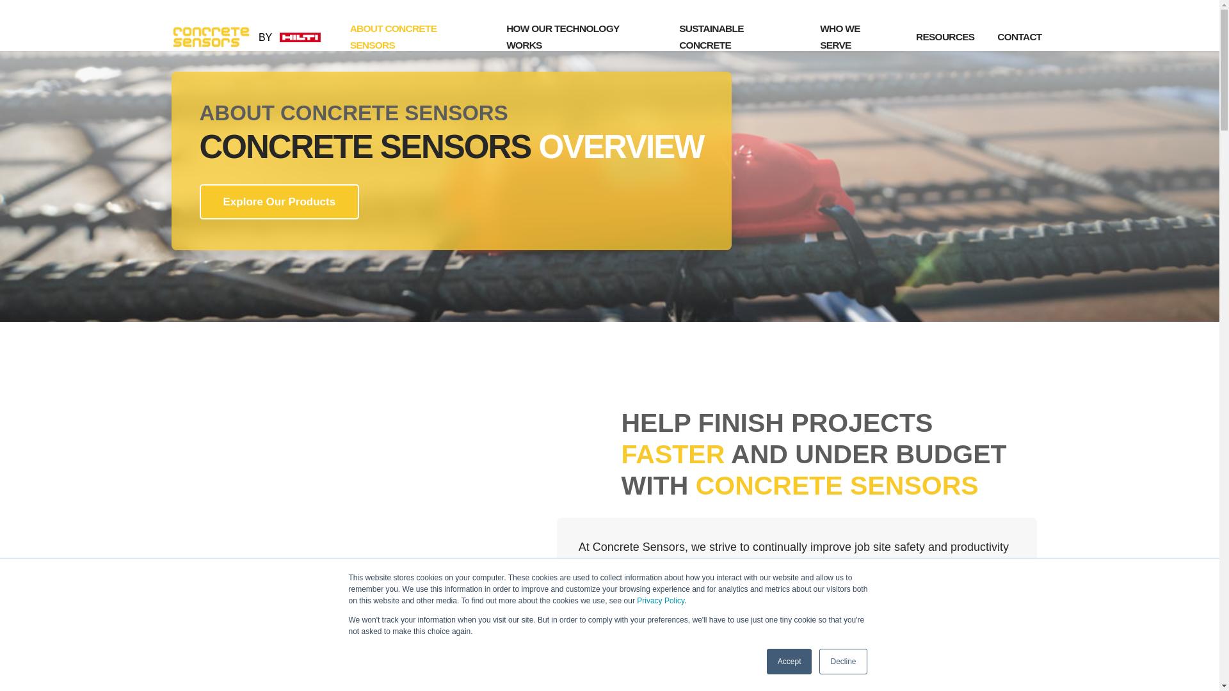 This screenshot has height=691, width=1229. What do you see at coordinates (257, 37) in the screenshot?
I see `BY` at bounding box center [257, 37].